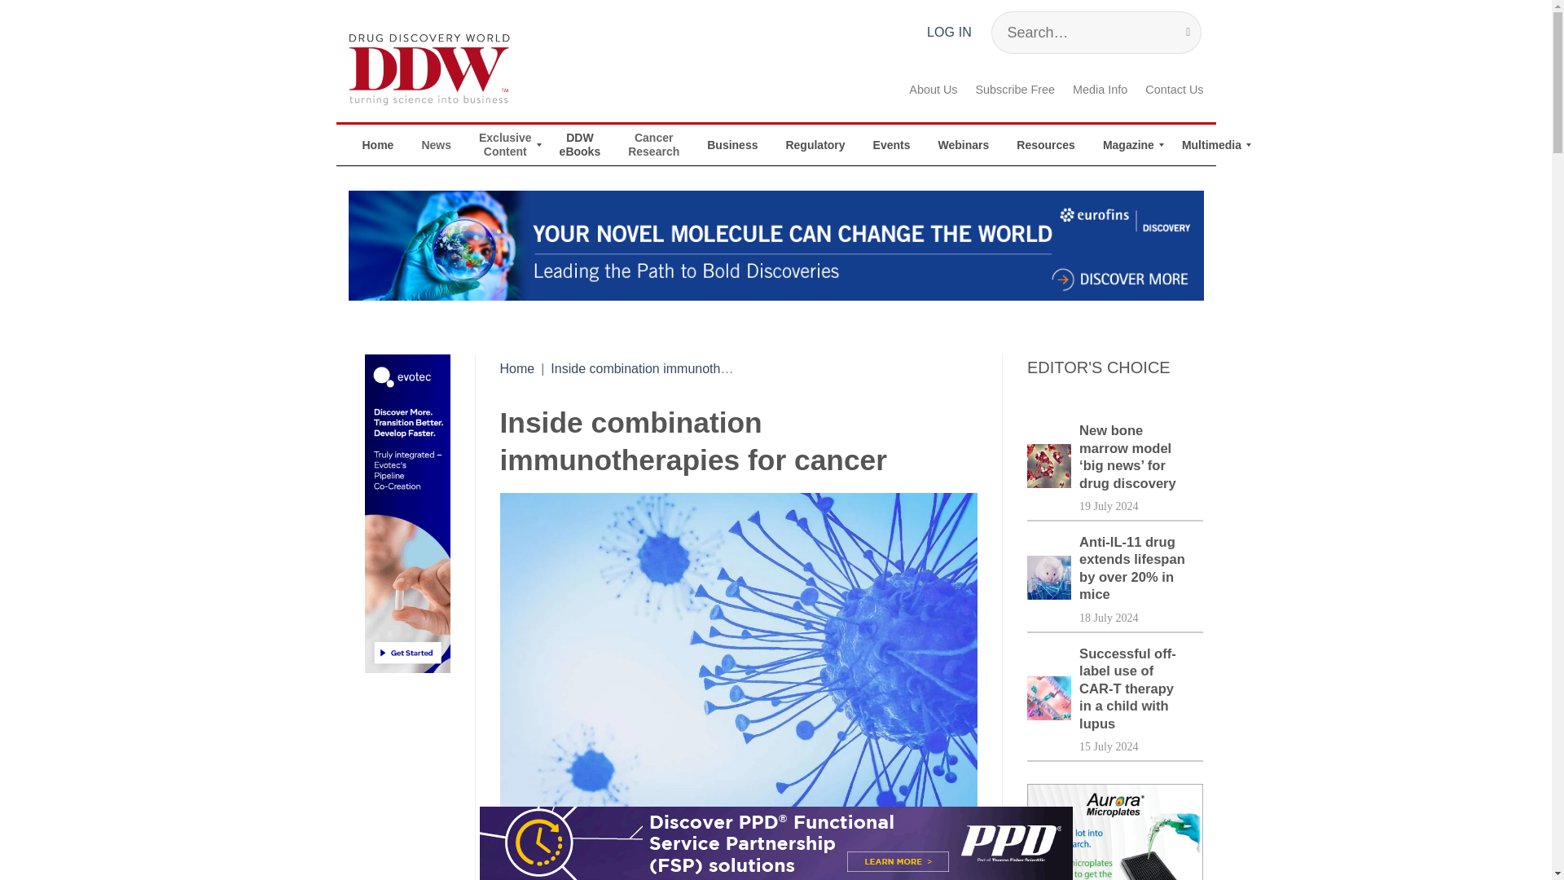 The image size is (1564, 880). What do you see at coordinates (580, 145) in the screenshot?
I see `DDW eBooks` at bounding box center [580, 145].